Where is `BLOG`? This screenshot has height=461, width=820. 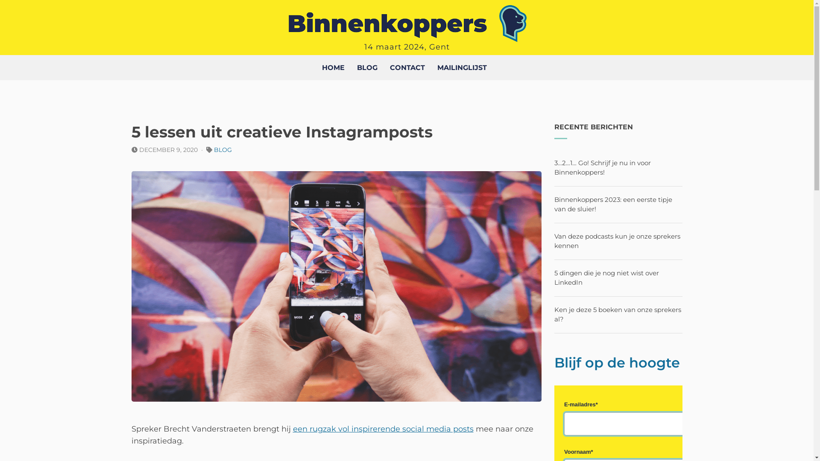 BLOG is located at coordinates (223, 150).